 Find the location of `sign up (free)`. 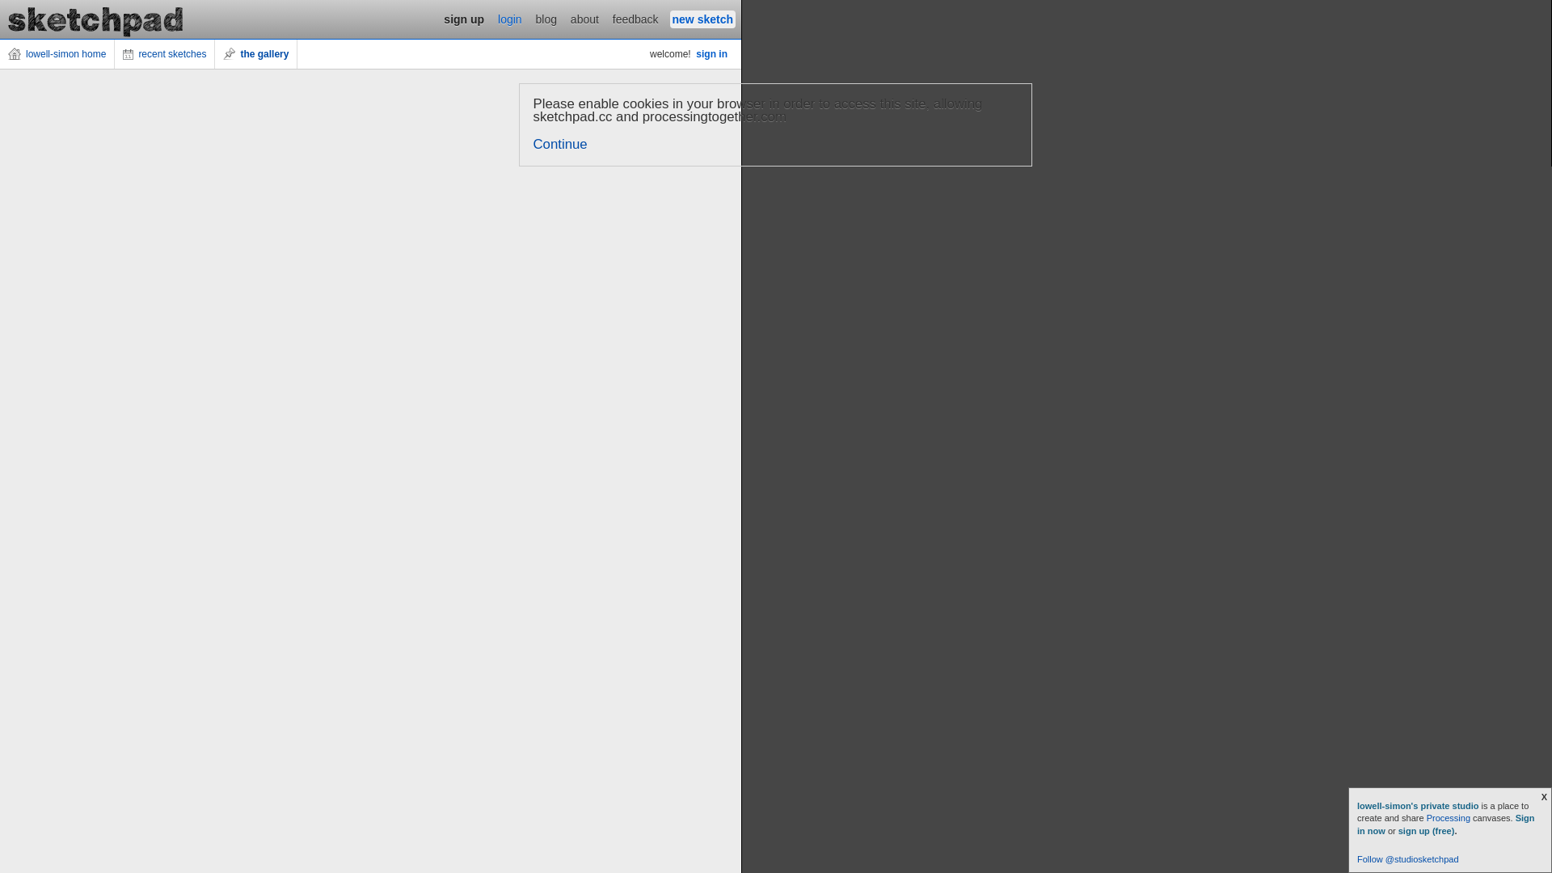

sign up (free) is located at coordinates (1427, 831).